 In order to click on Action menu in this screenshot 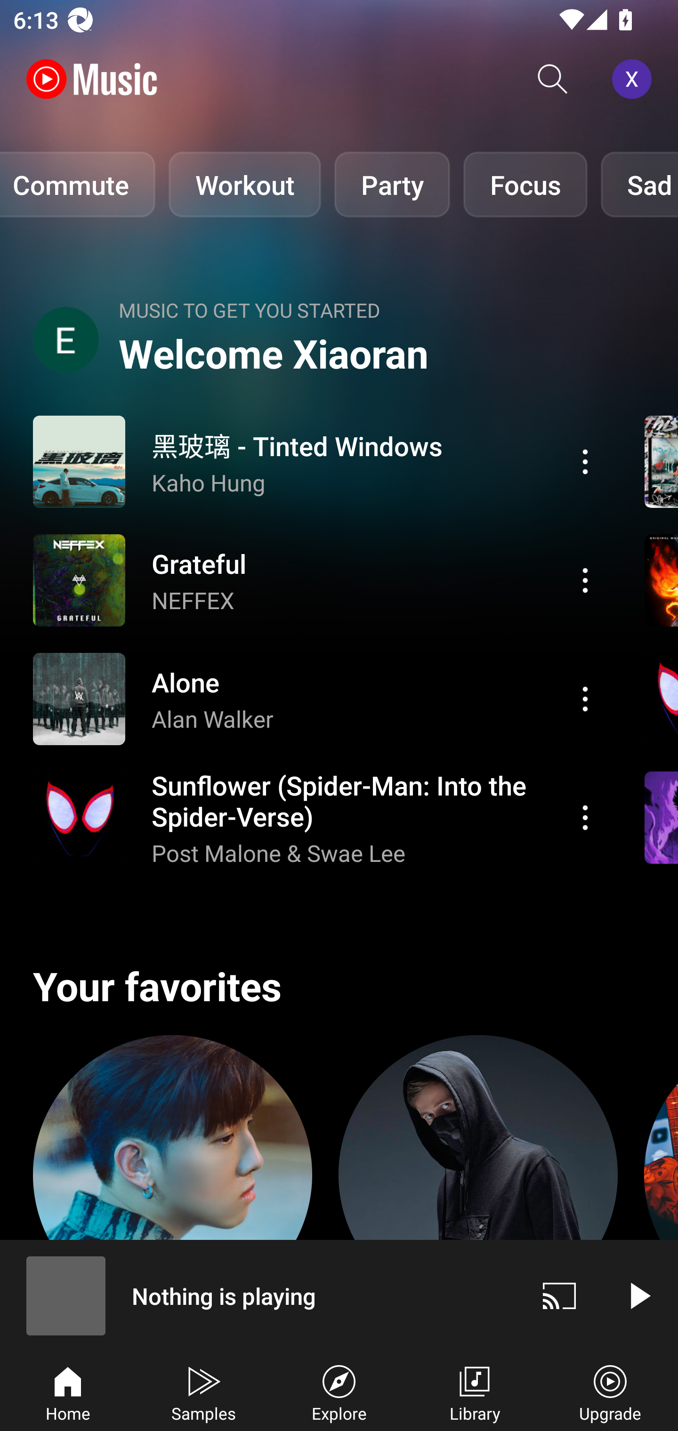, I will do `click(319, 699)`.